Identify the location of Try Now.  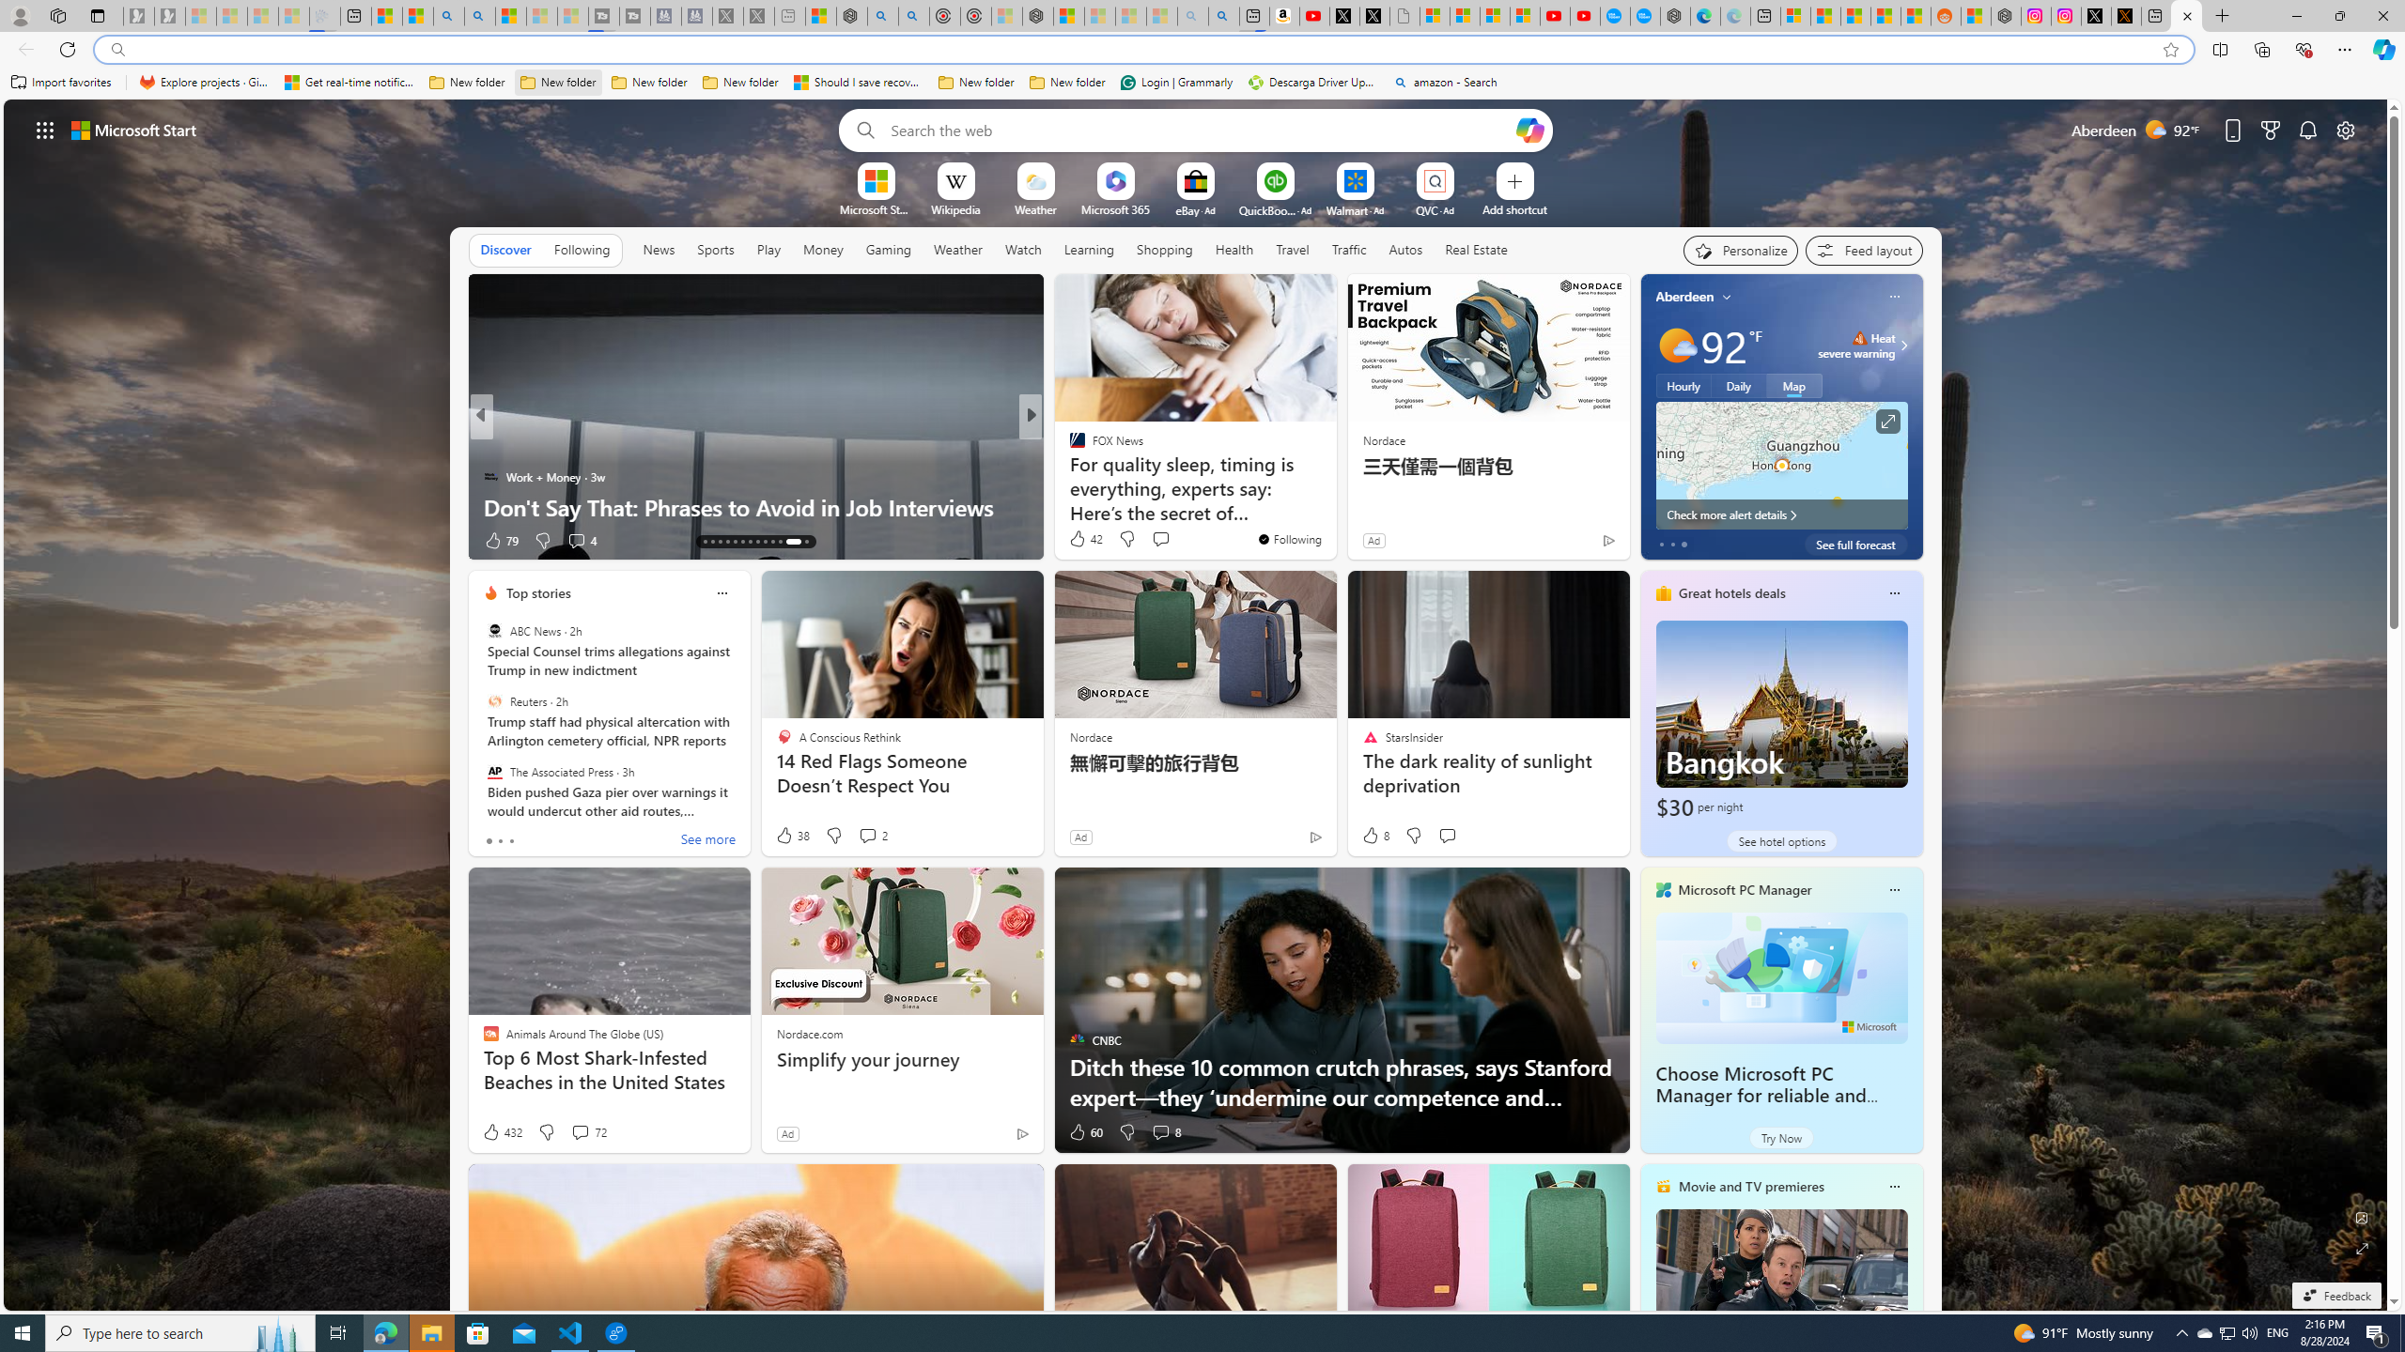
(1781, 1138).